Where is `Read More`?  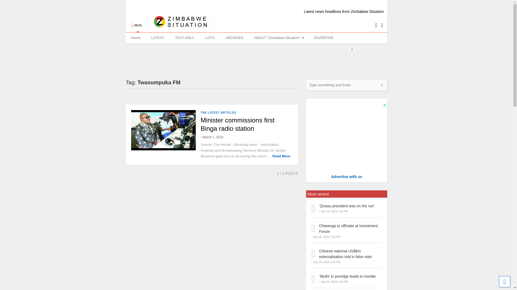
Read More is located at coordinates (281, 156).